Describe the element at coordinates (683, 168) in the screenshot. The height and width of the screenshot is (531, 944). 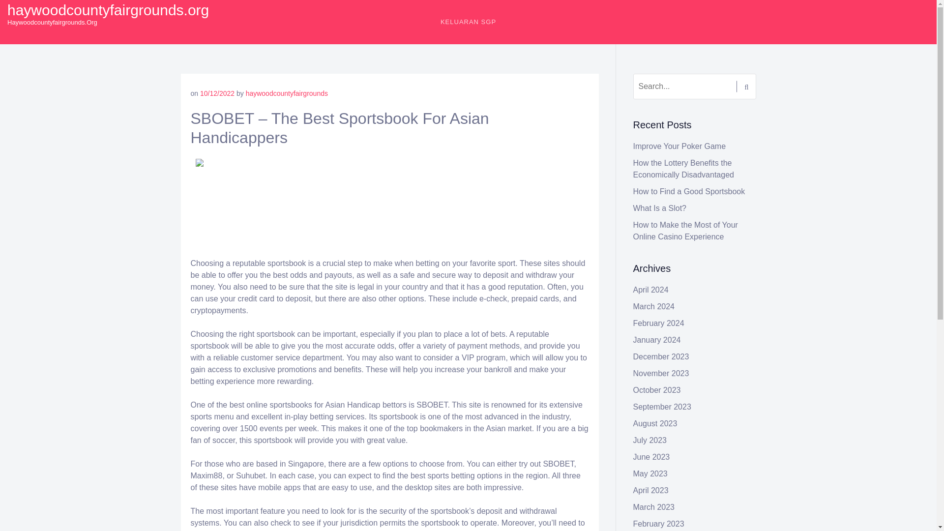
I see `How the Lottery Benefits the Economically Disadvantaged` at that location.